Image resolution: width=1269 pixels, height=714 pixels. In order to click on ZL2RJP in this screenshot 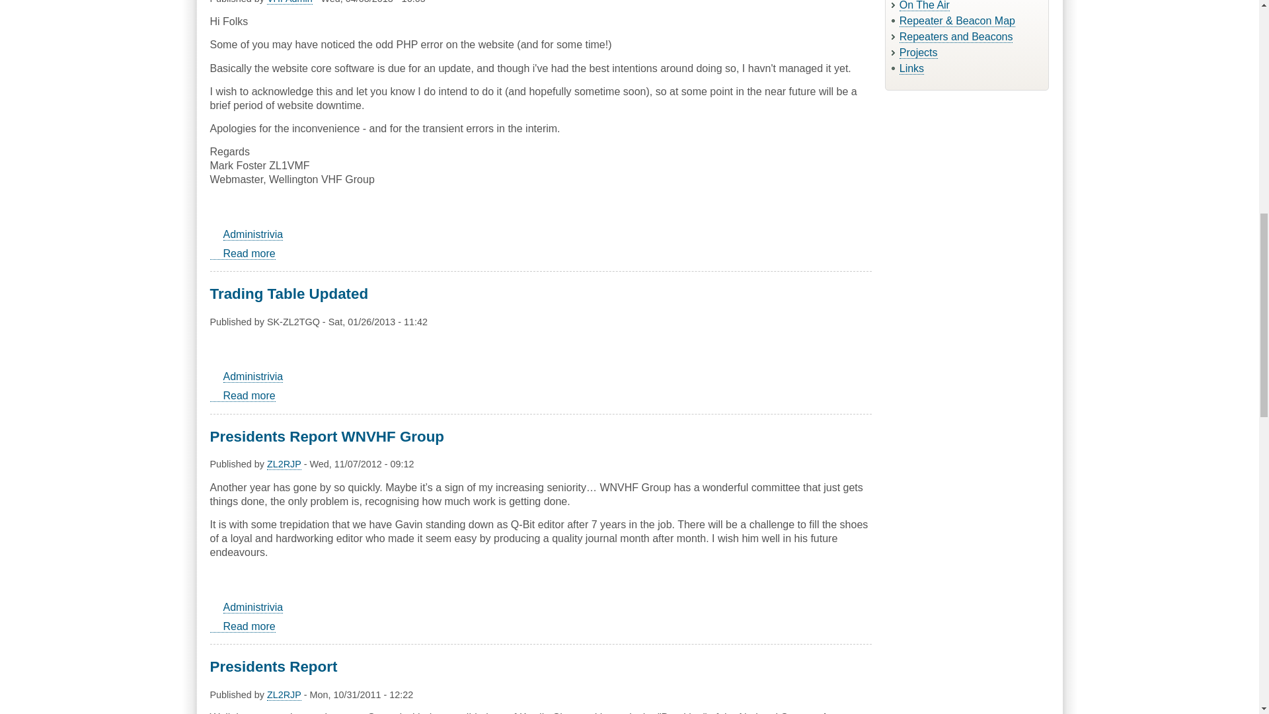, I will do `click(243, 626)`.